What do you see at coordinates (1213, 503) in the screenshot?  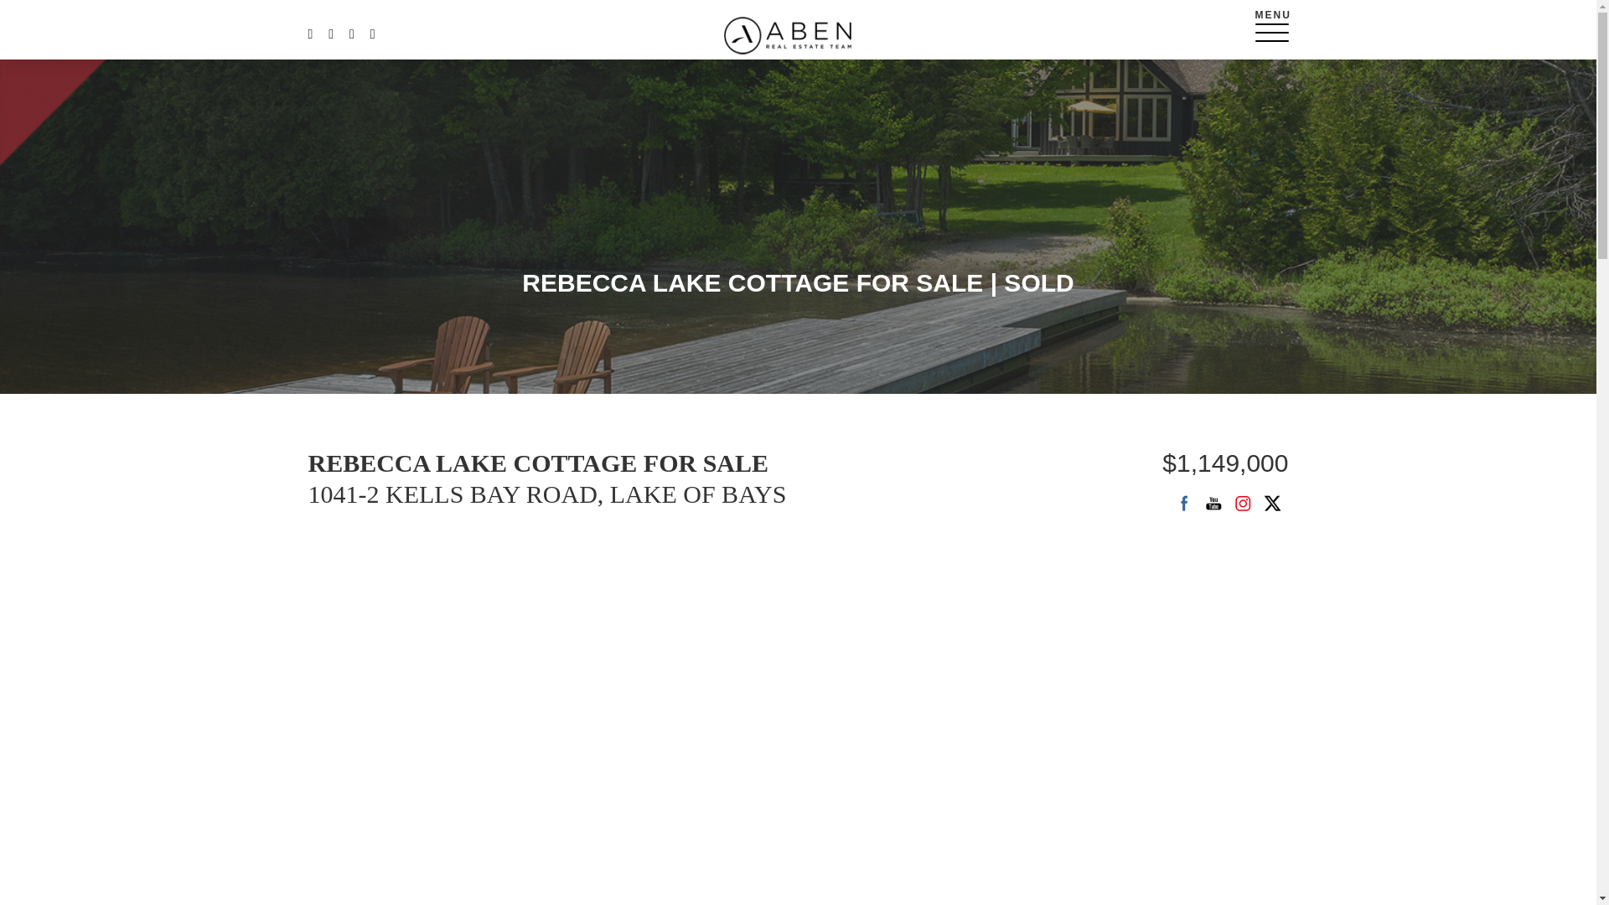 I see `YouTube` at bounding box center [1213, 503].